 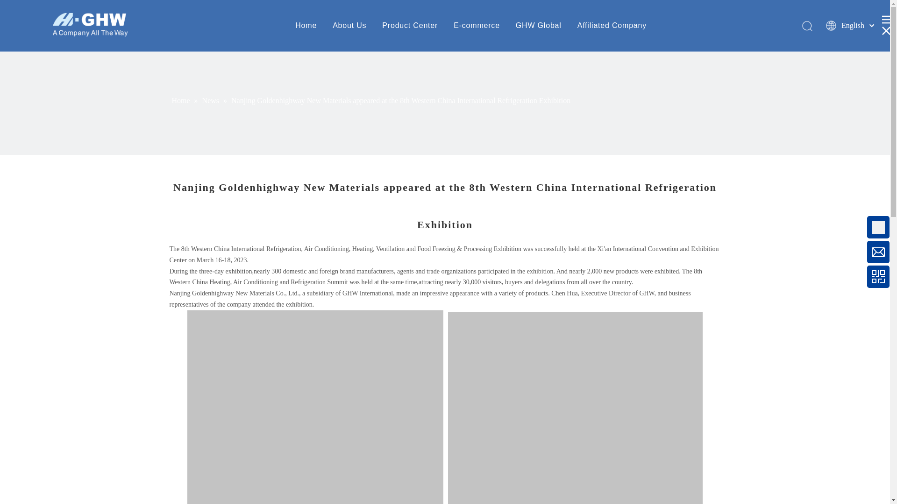 What do you see at coordinates (538, 25) in the screenshot?
I see `GHW Global` at bounding box center [538, 25].